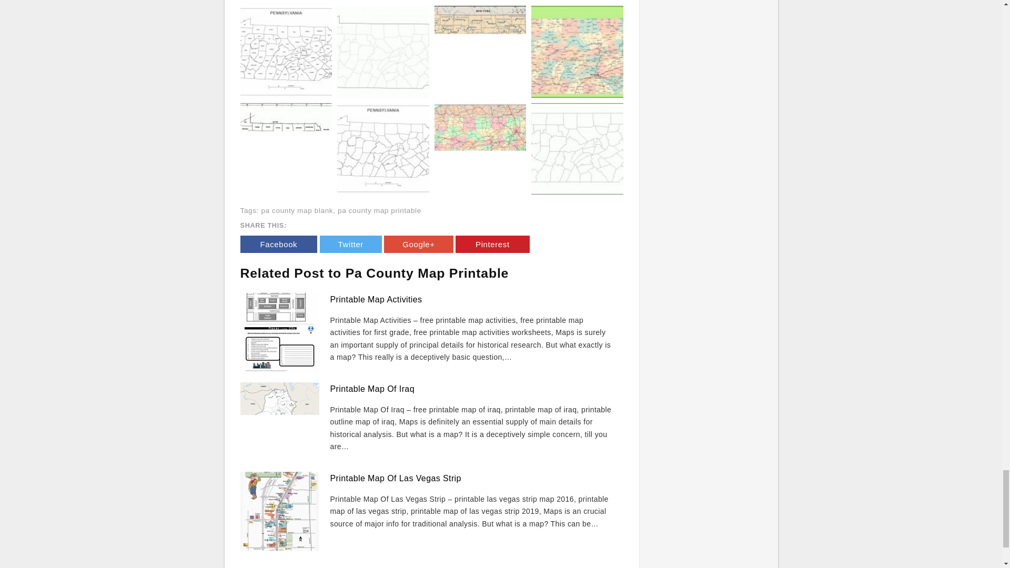 The height and width of the screenshot is (568, 1010). Describe the element at coordinates (278, 244) in the screenshot. I see `Facebook` at that location.